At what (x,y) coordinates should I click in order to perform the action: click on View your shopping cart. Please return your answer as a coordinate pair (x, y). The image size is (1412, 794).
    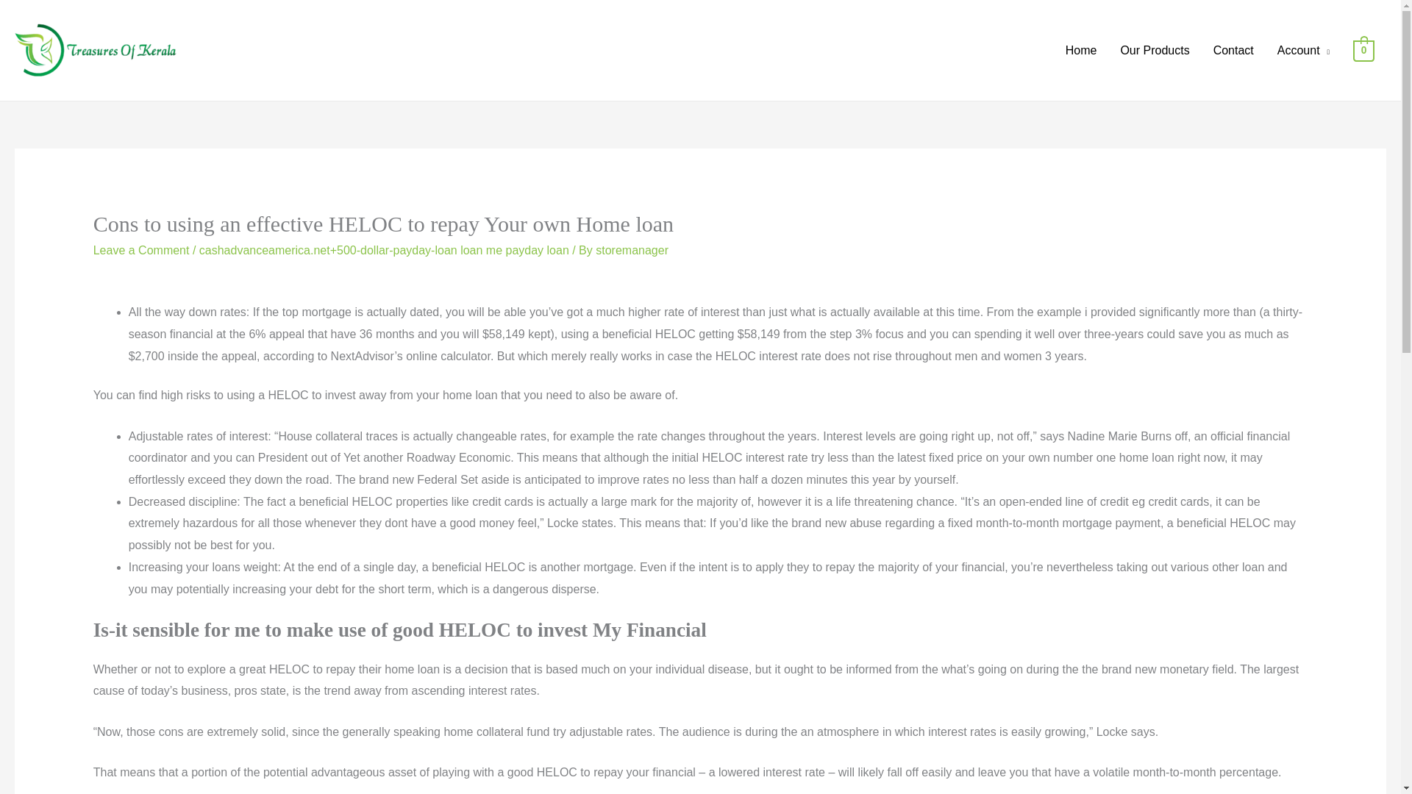
    Looking at the image, I should click on (1363, 50).